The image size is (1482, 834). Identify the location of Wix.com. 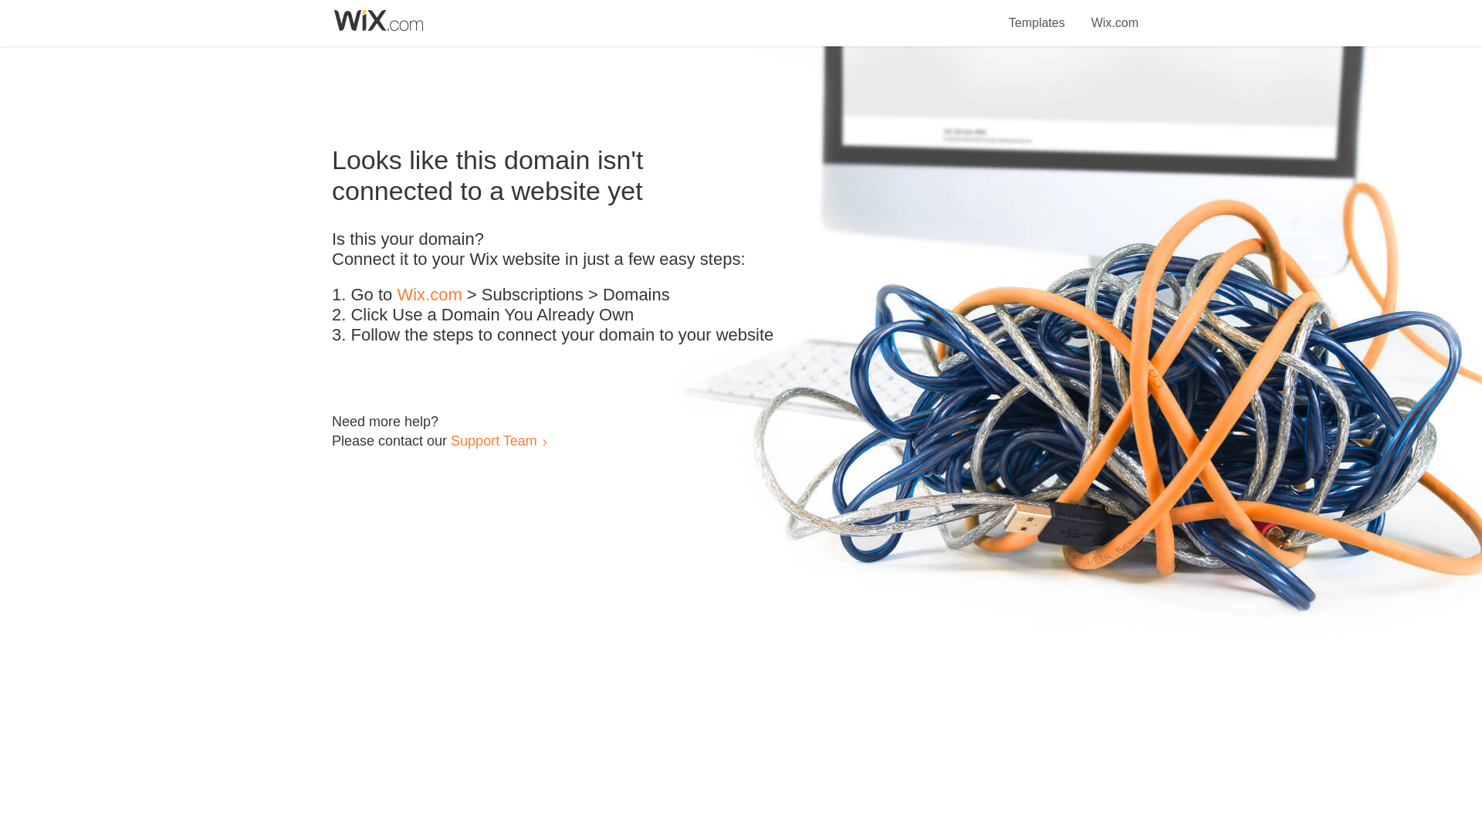
(429, 295).